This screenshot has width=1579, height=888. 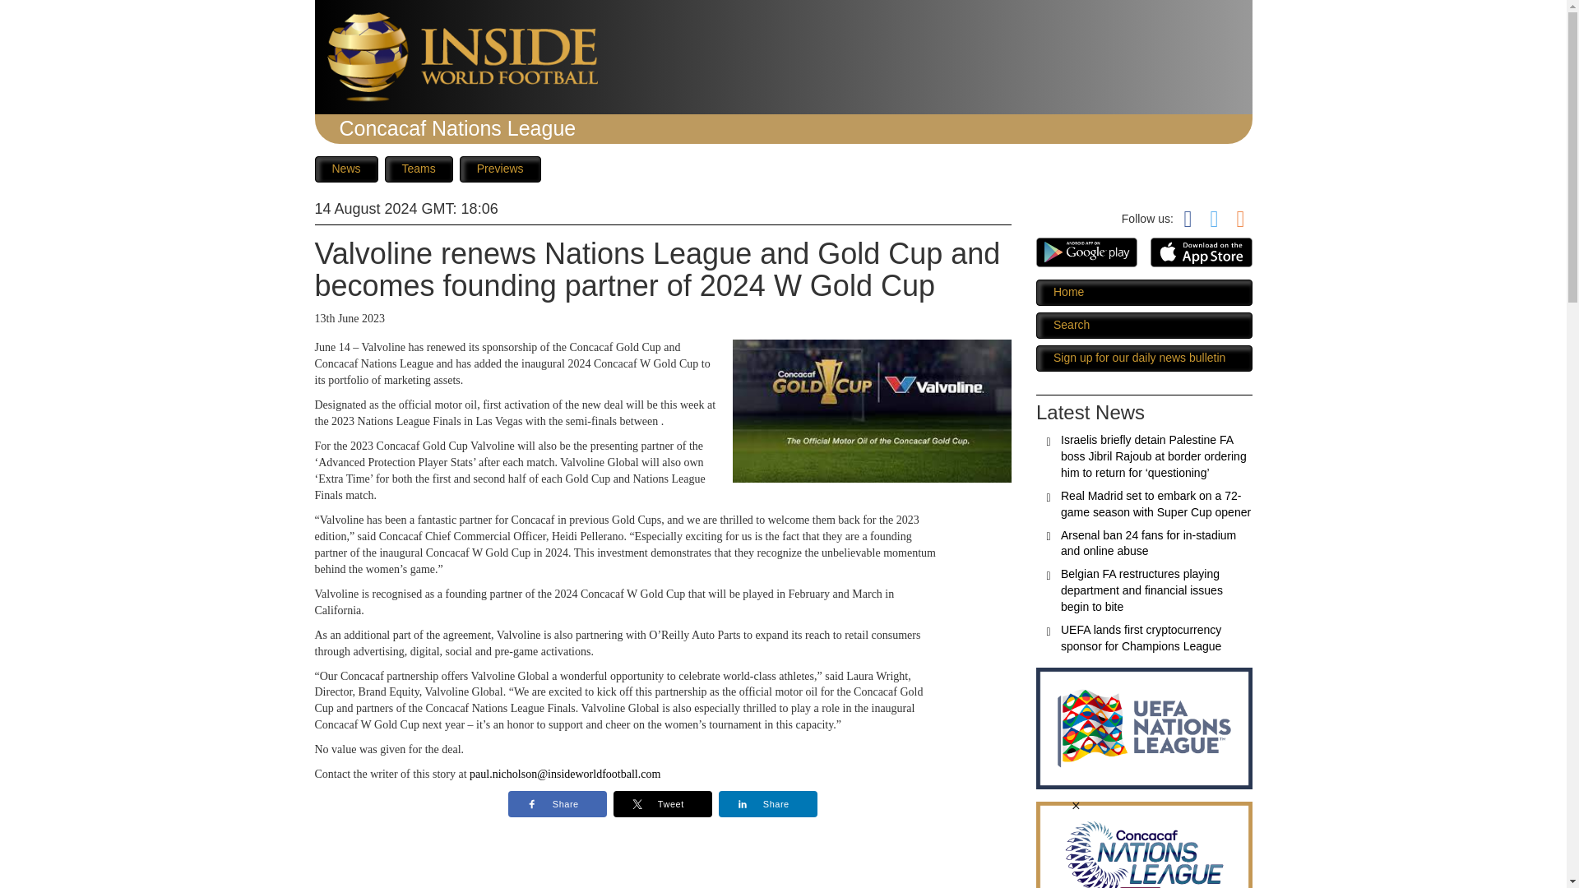 I want to click on Arsenal ban 24 fans for in-stadium and online abuse, so click(x=1148, y=543).